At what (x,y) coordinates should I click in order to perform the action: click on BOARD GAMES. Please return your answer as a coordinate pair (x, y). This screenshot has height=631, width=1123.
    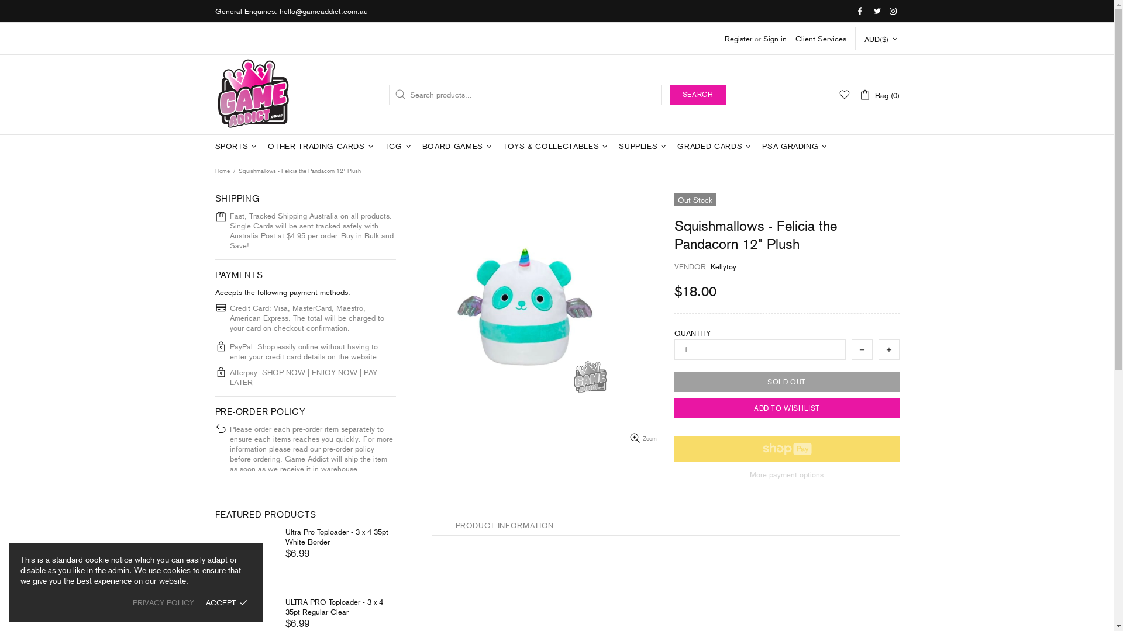
    Looking at the image, I should click on (459, 147).